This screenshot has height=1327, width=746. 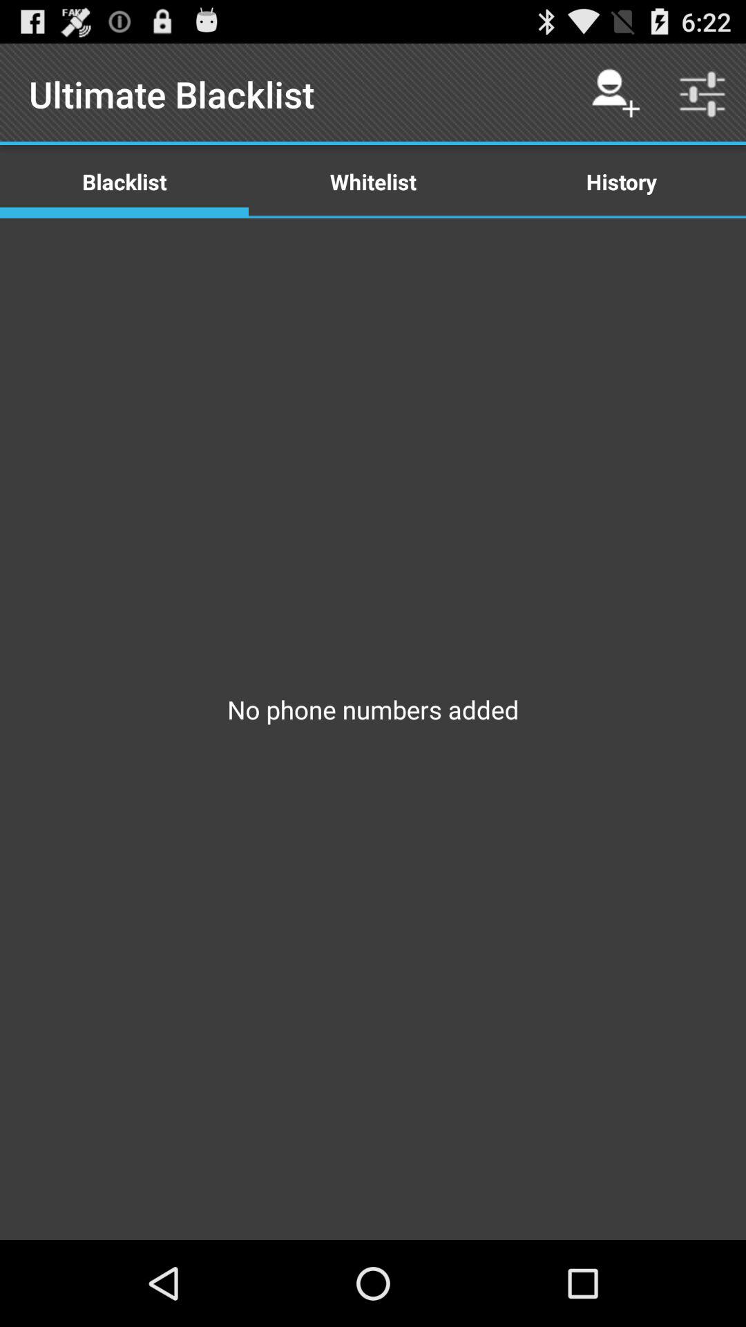 I want to click on press history icon, so click(x=622, y=181).